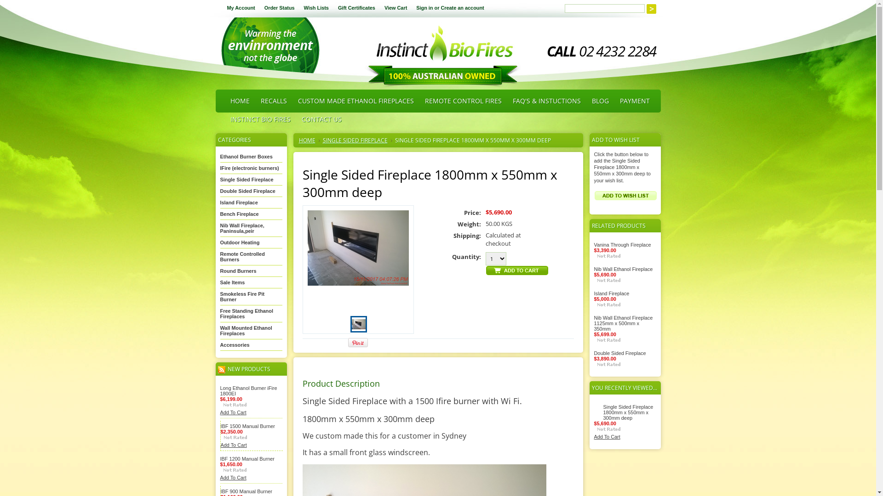 The image size is (883, 496). I want to click on Double Sided Fireplace, so click(247, 191).